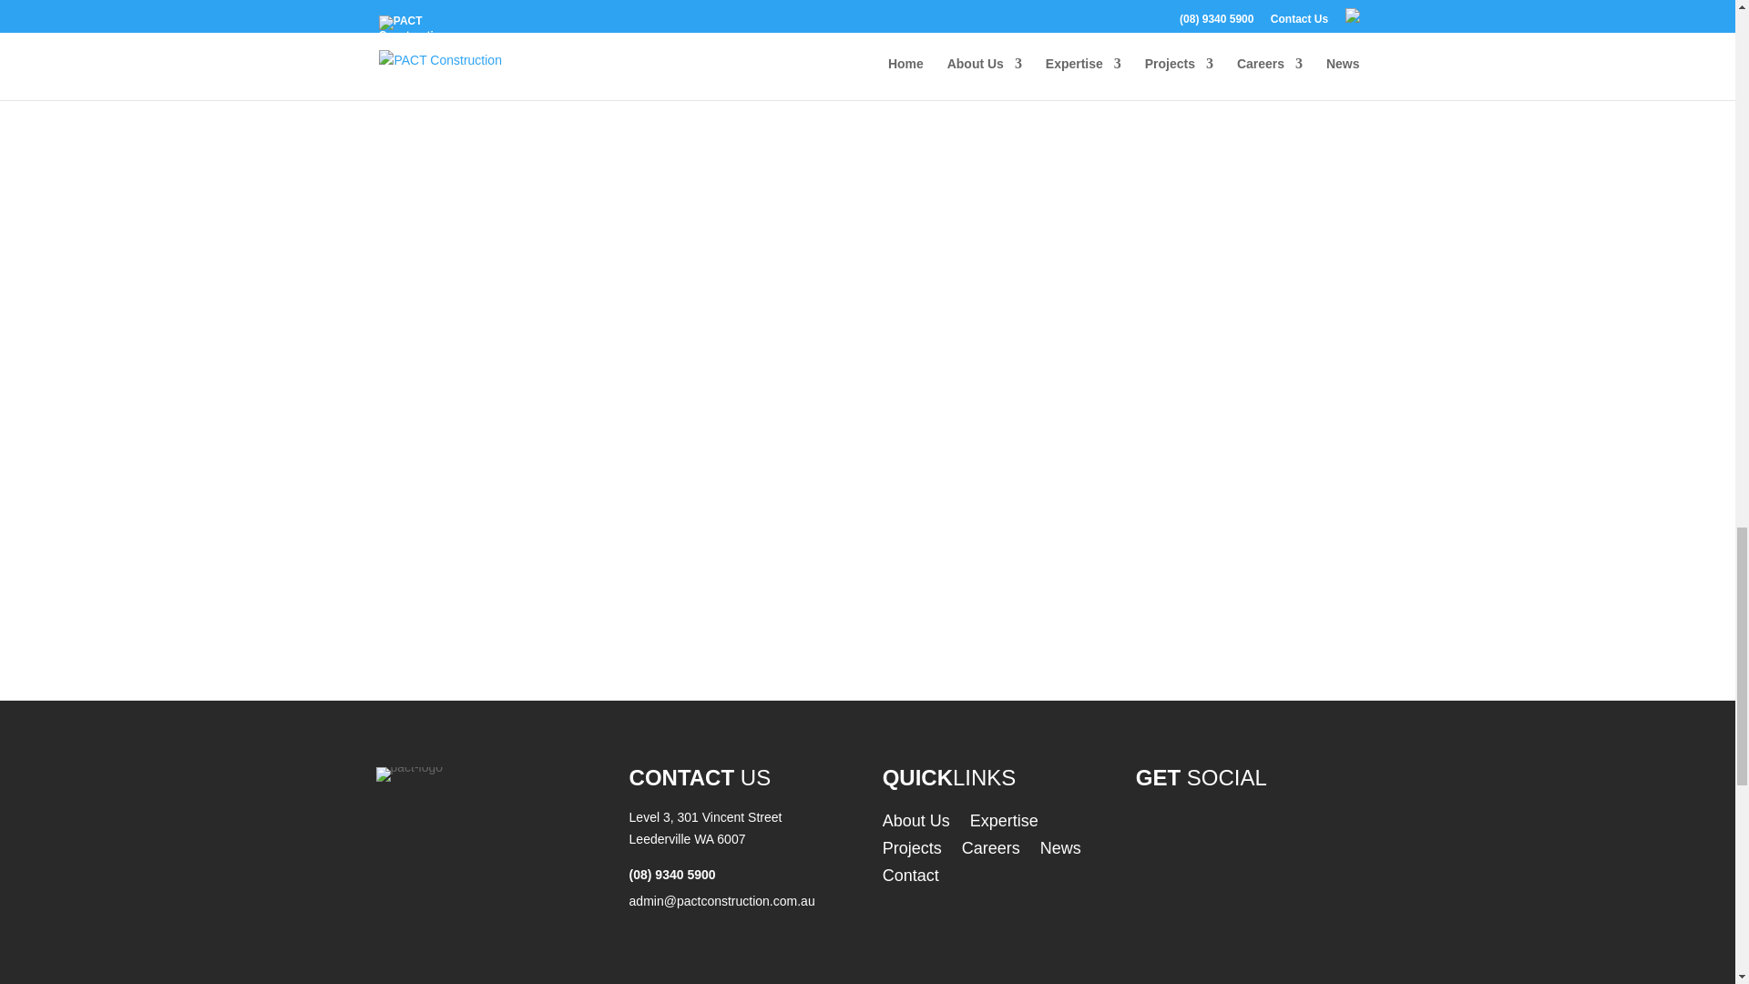 The image size is (1749, 984). What do you see at coordinates (913, 852) in the screenshot?
I see `Projects` at bounding box center [913, 852].